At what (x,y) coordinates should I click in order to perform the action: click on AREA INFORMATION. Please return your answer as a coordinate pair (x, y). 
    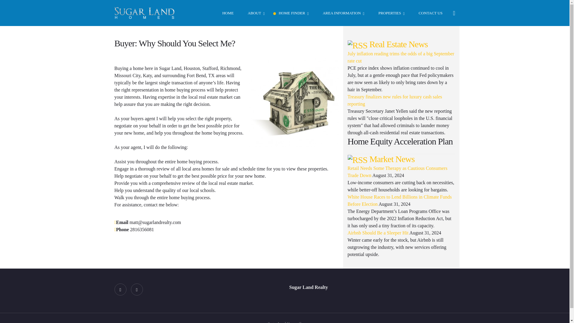
    Looking at the image, I should click on (341, 13).